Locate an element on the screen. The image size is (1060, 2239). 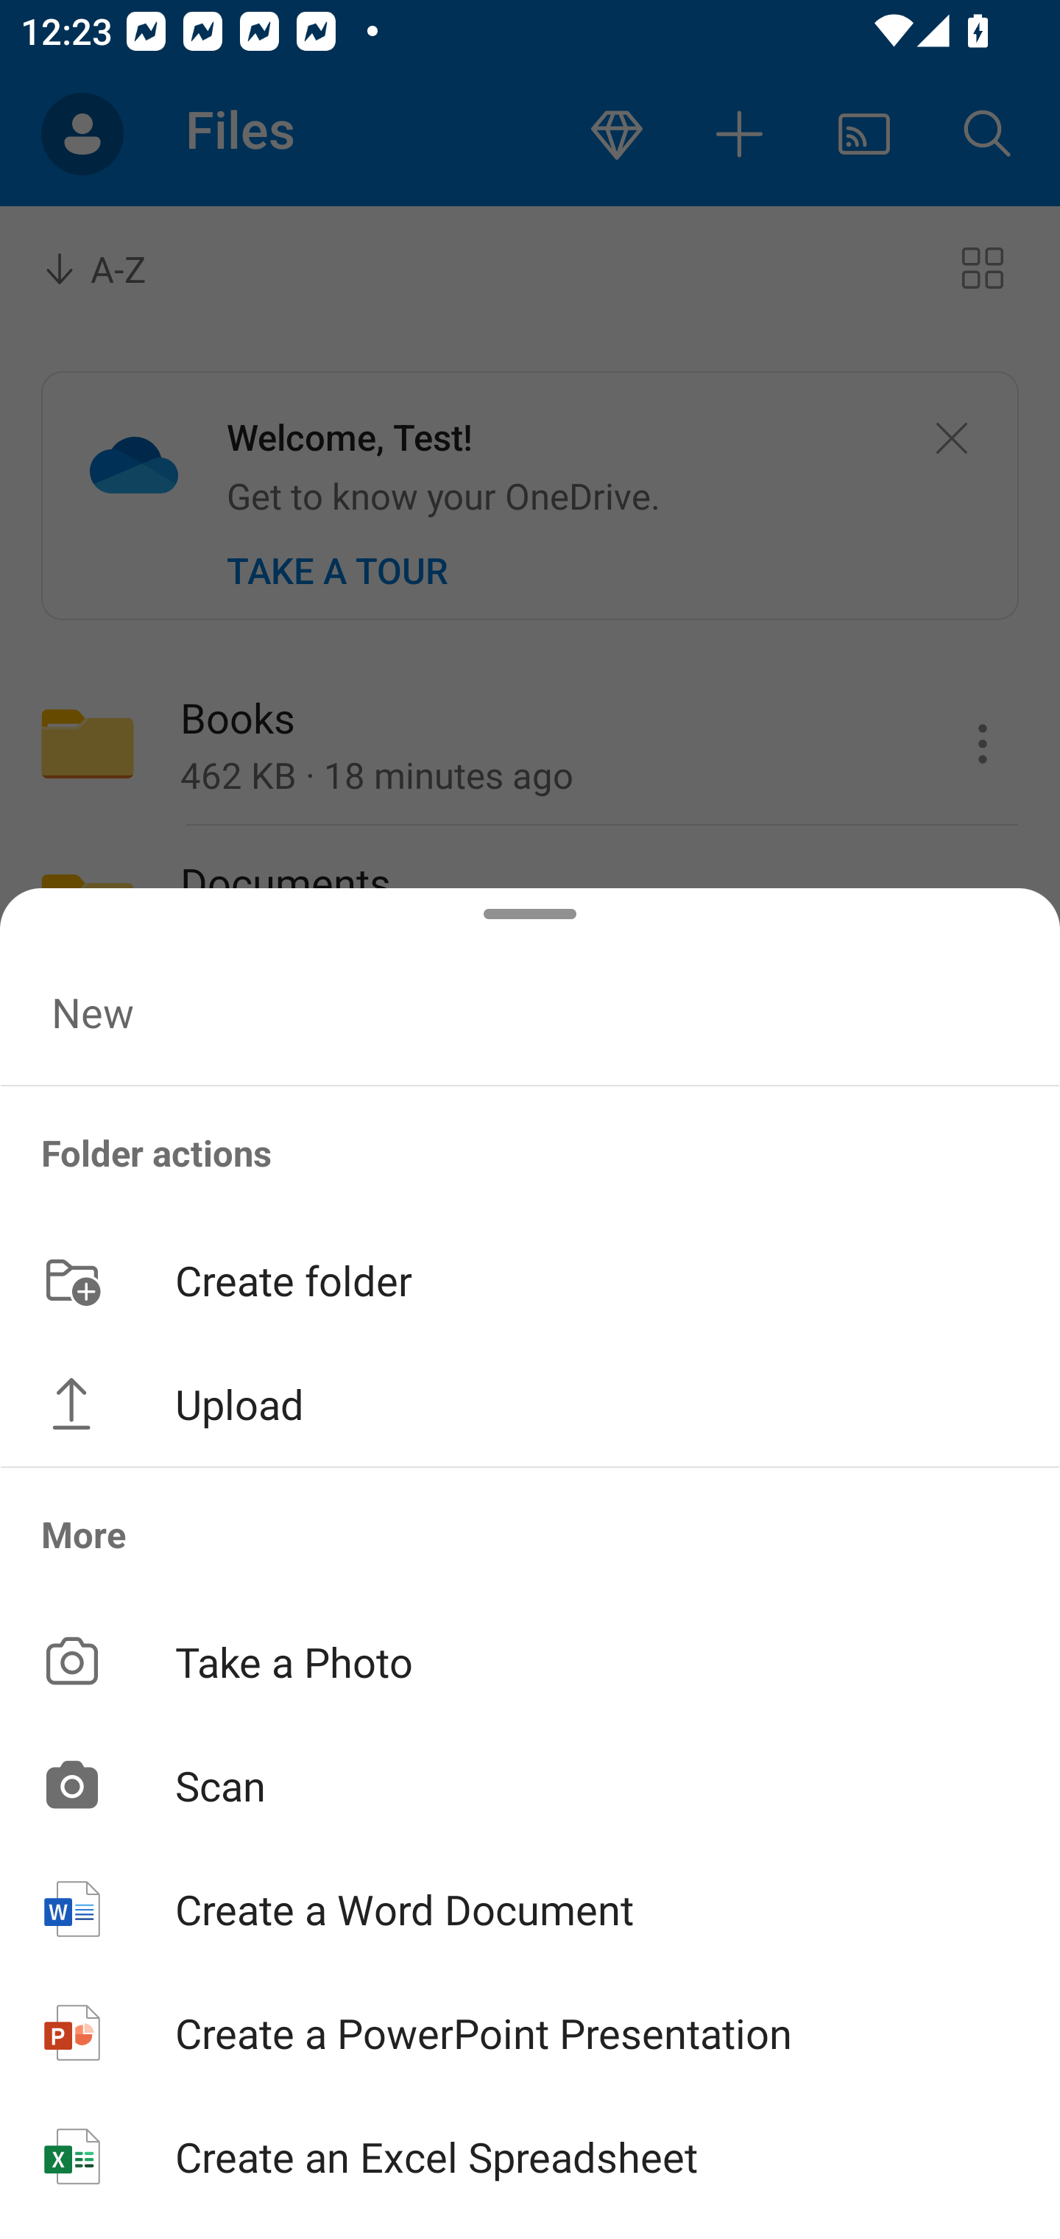
Upload button Upload is located at coordinates (530, 1404).